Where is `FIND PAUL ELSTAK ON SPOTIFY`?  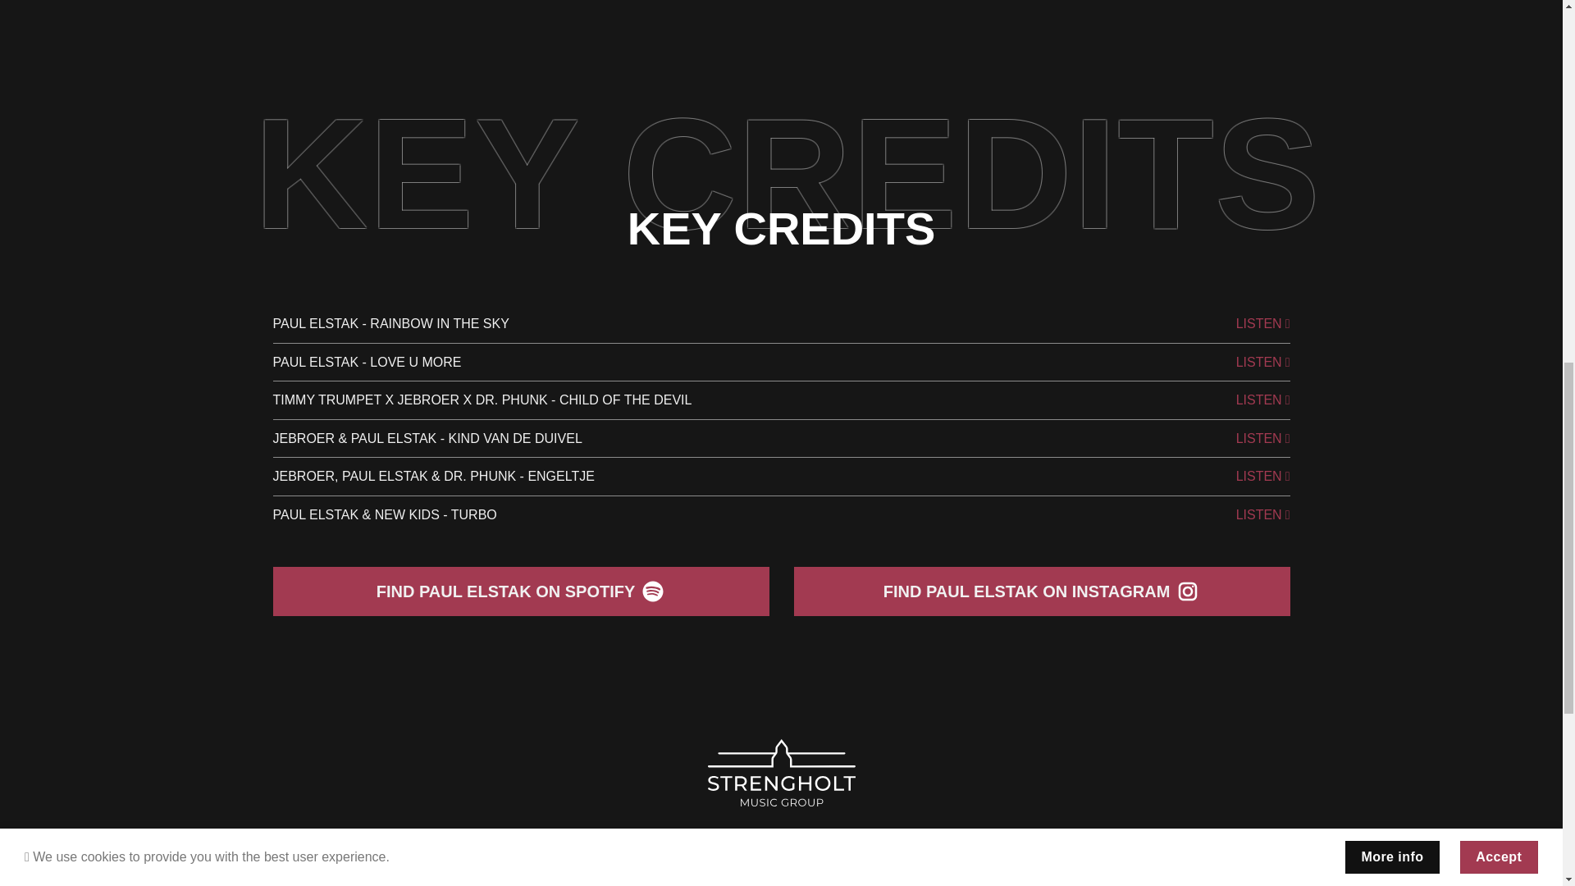 FIND PAUL ELSTAK ON SPOTIFY is located at coordinates (520, 591).